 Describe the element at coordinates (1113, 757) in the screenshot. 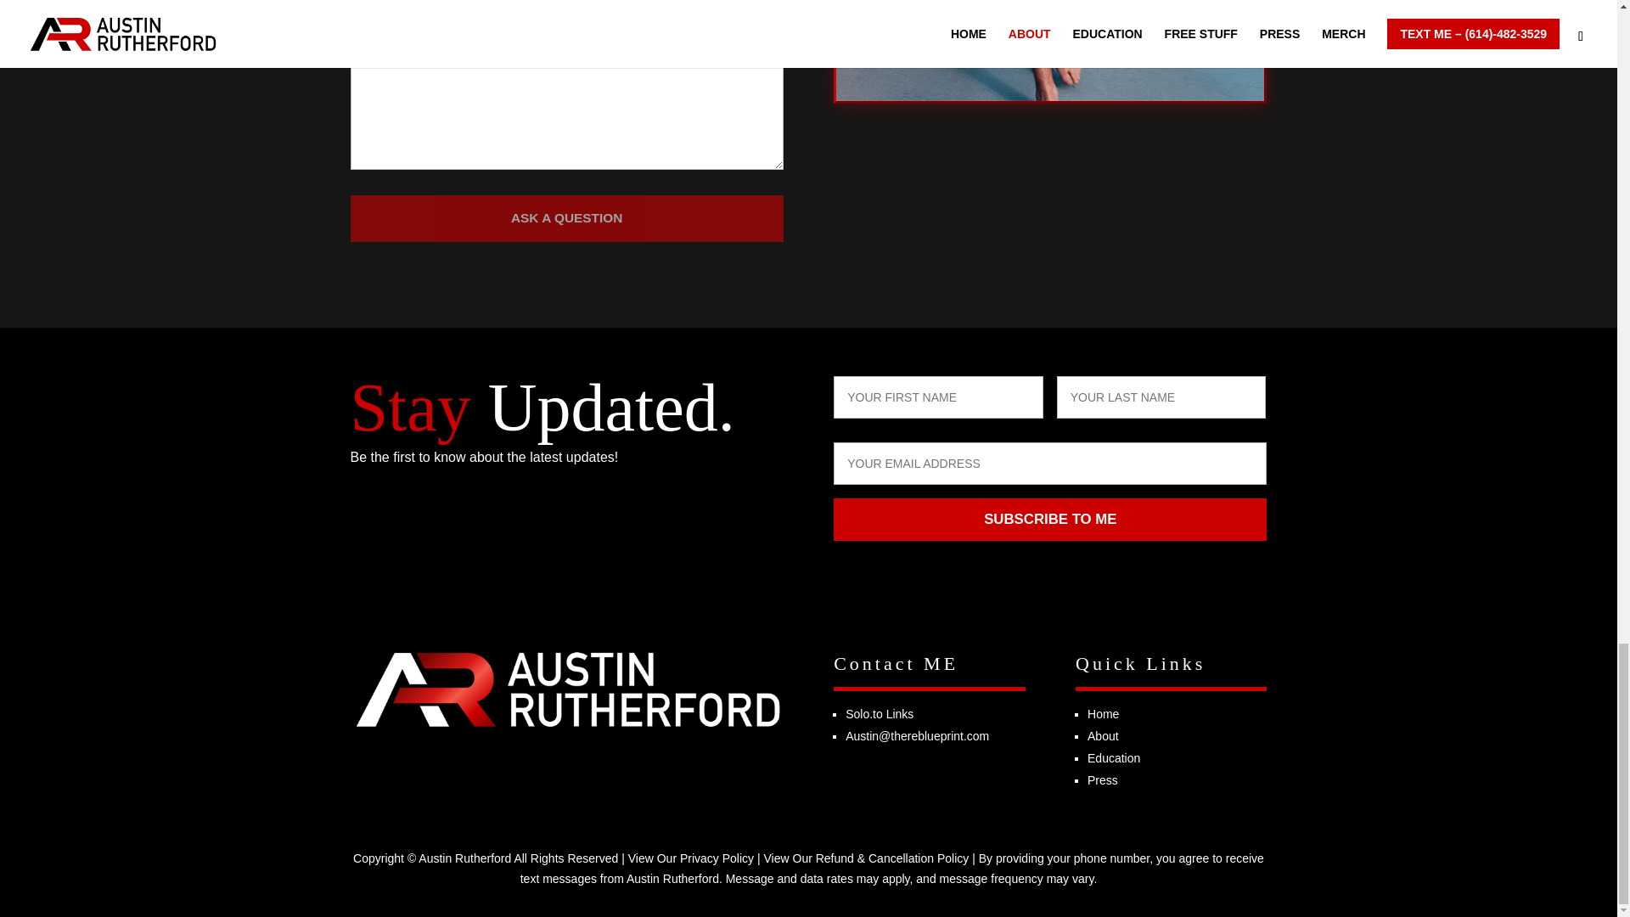

I see `Education` at that location.